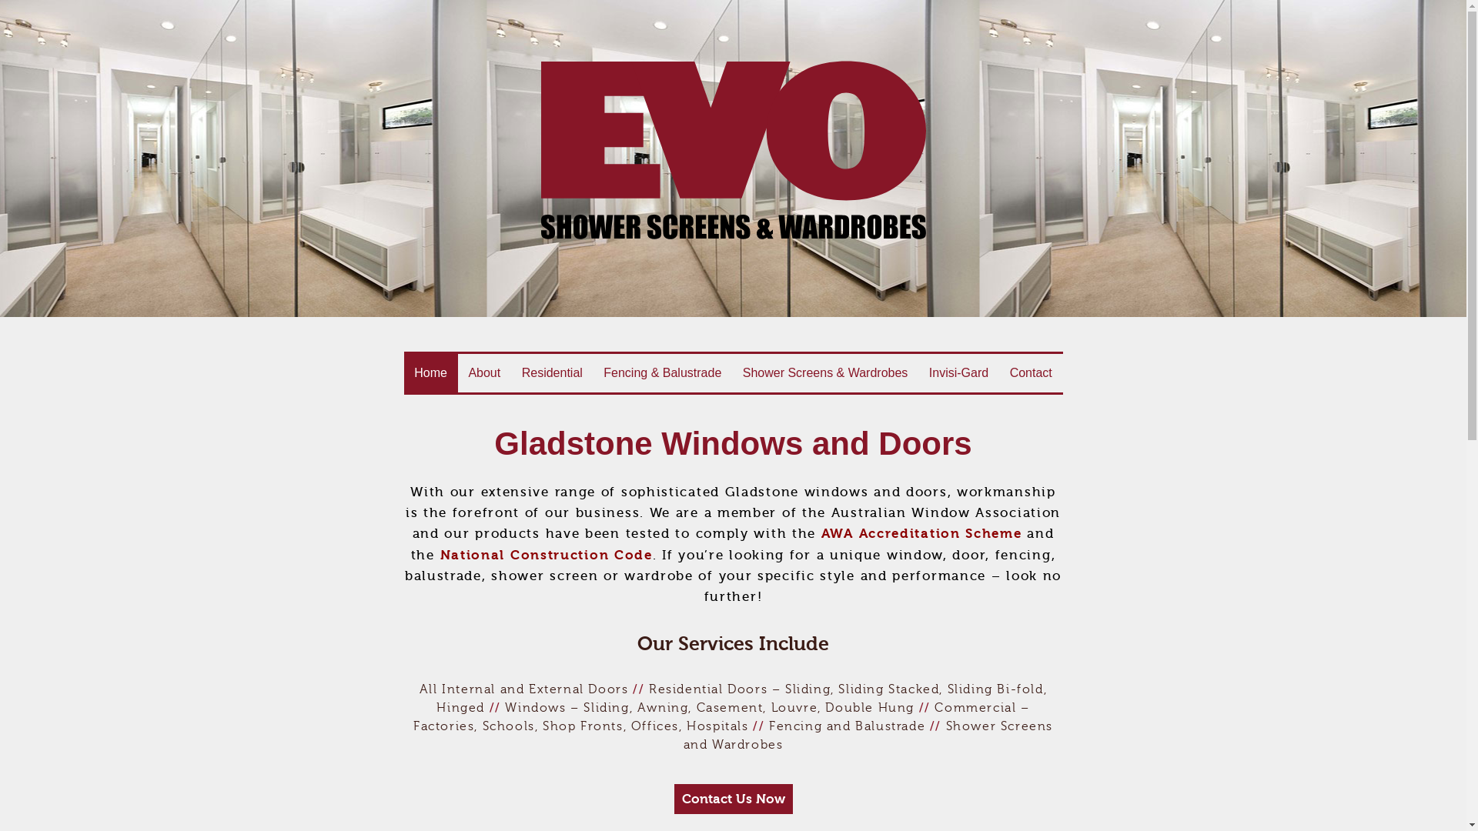 The height and width of the screenshot is (831, 1478). Describe the element at coordinates (663, 373) in the screenshot. I see `Fencing & Balustrade` at that location.